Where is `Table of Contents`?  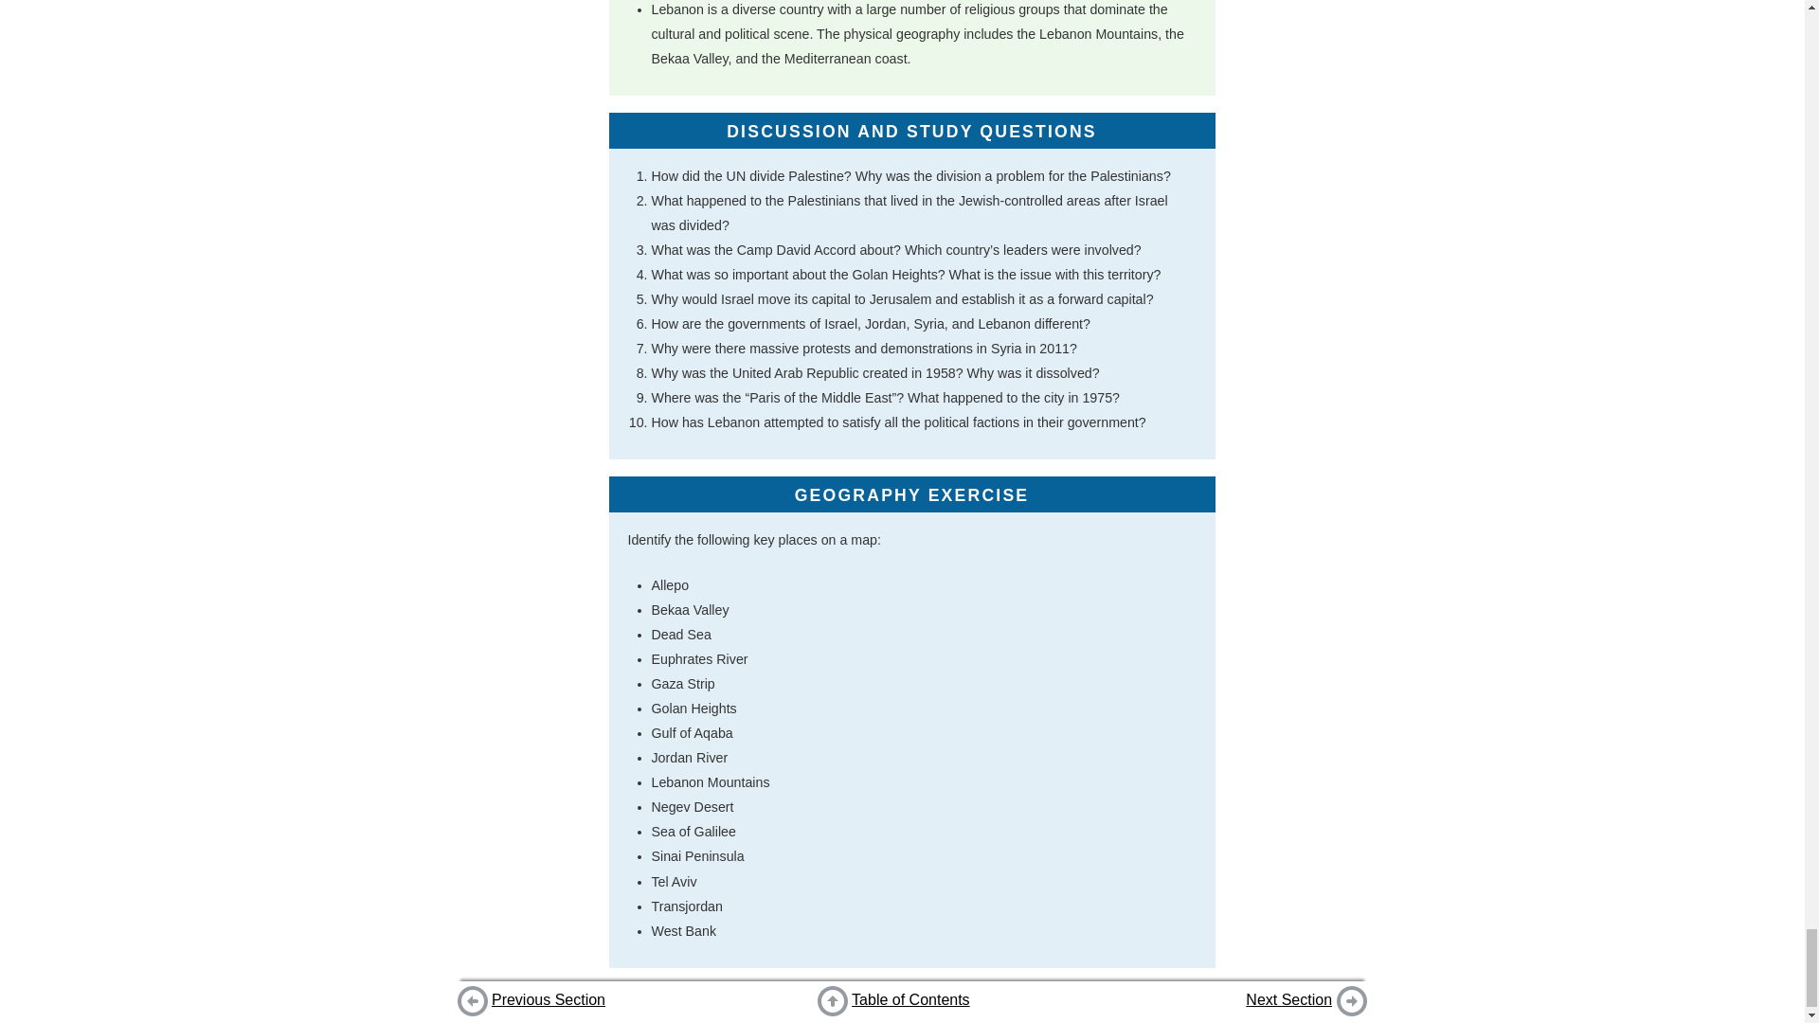
Table of Contents is located at coordinates (909, 998).